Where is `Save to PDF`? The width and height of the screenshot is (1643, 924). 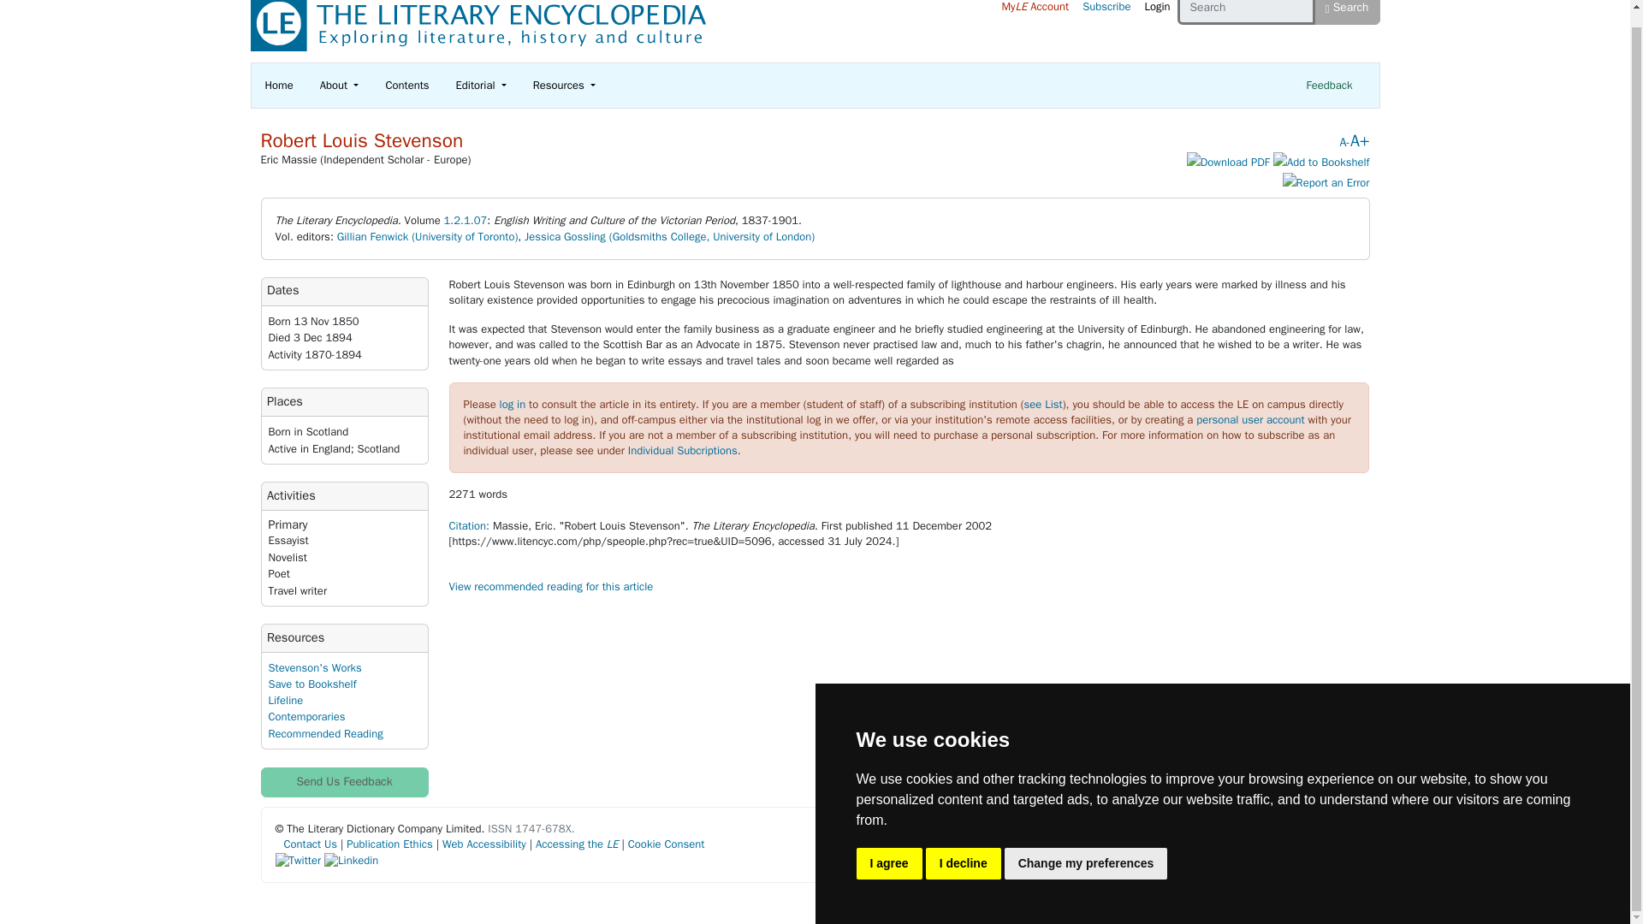 Save to PDF is located at coordinates (1228, 163).